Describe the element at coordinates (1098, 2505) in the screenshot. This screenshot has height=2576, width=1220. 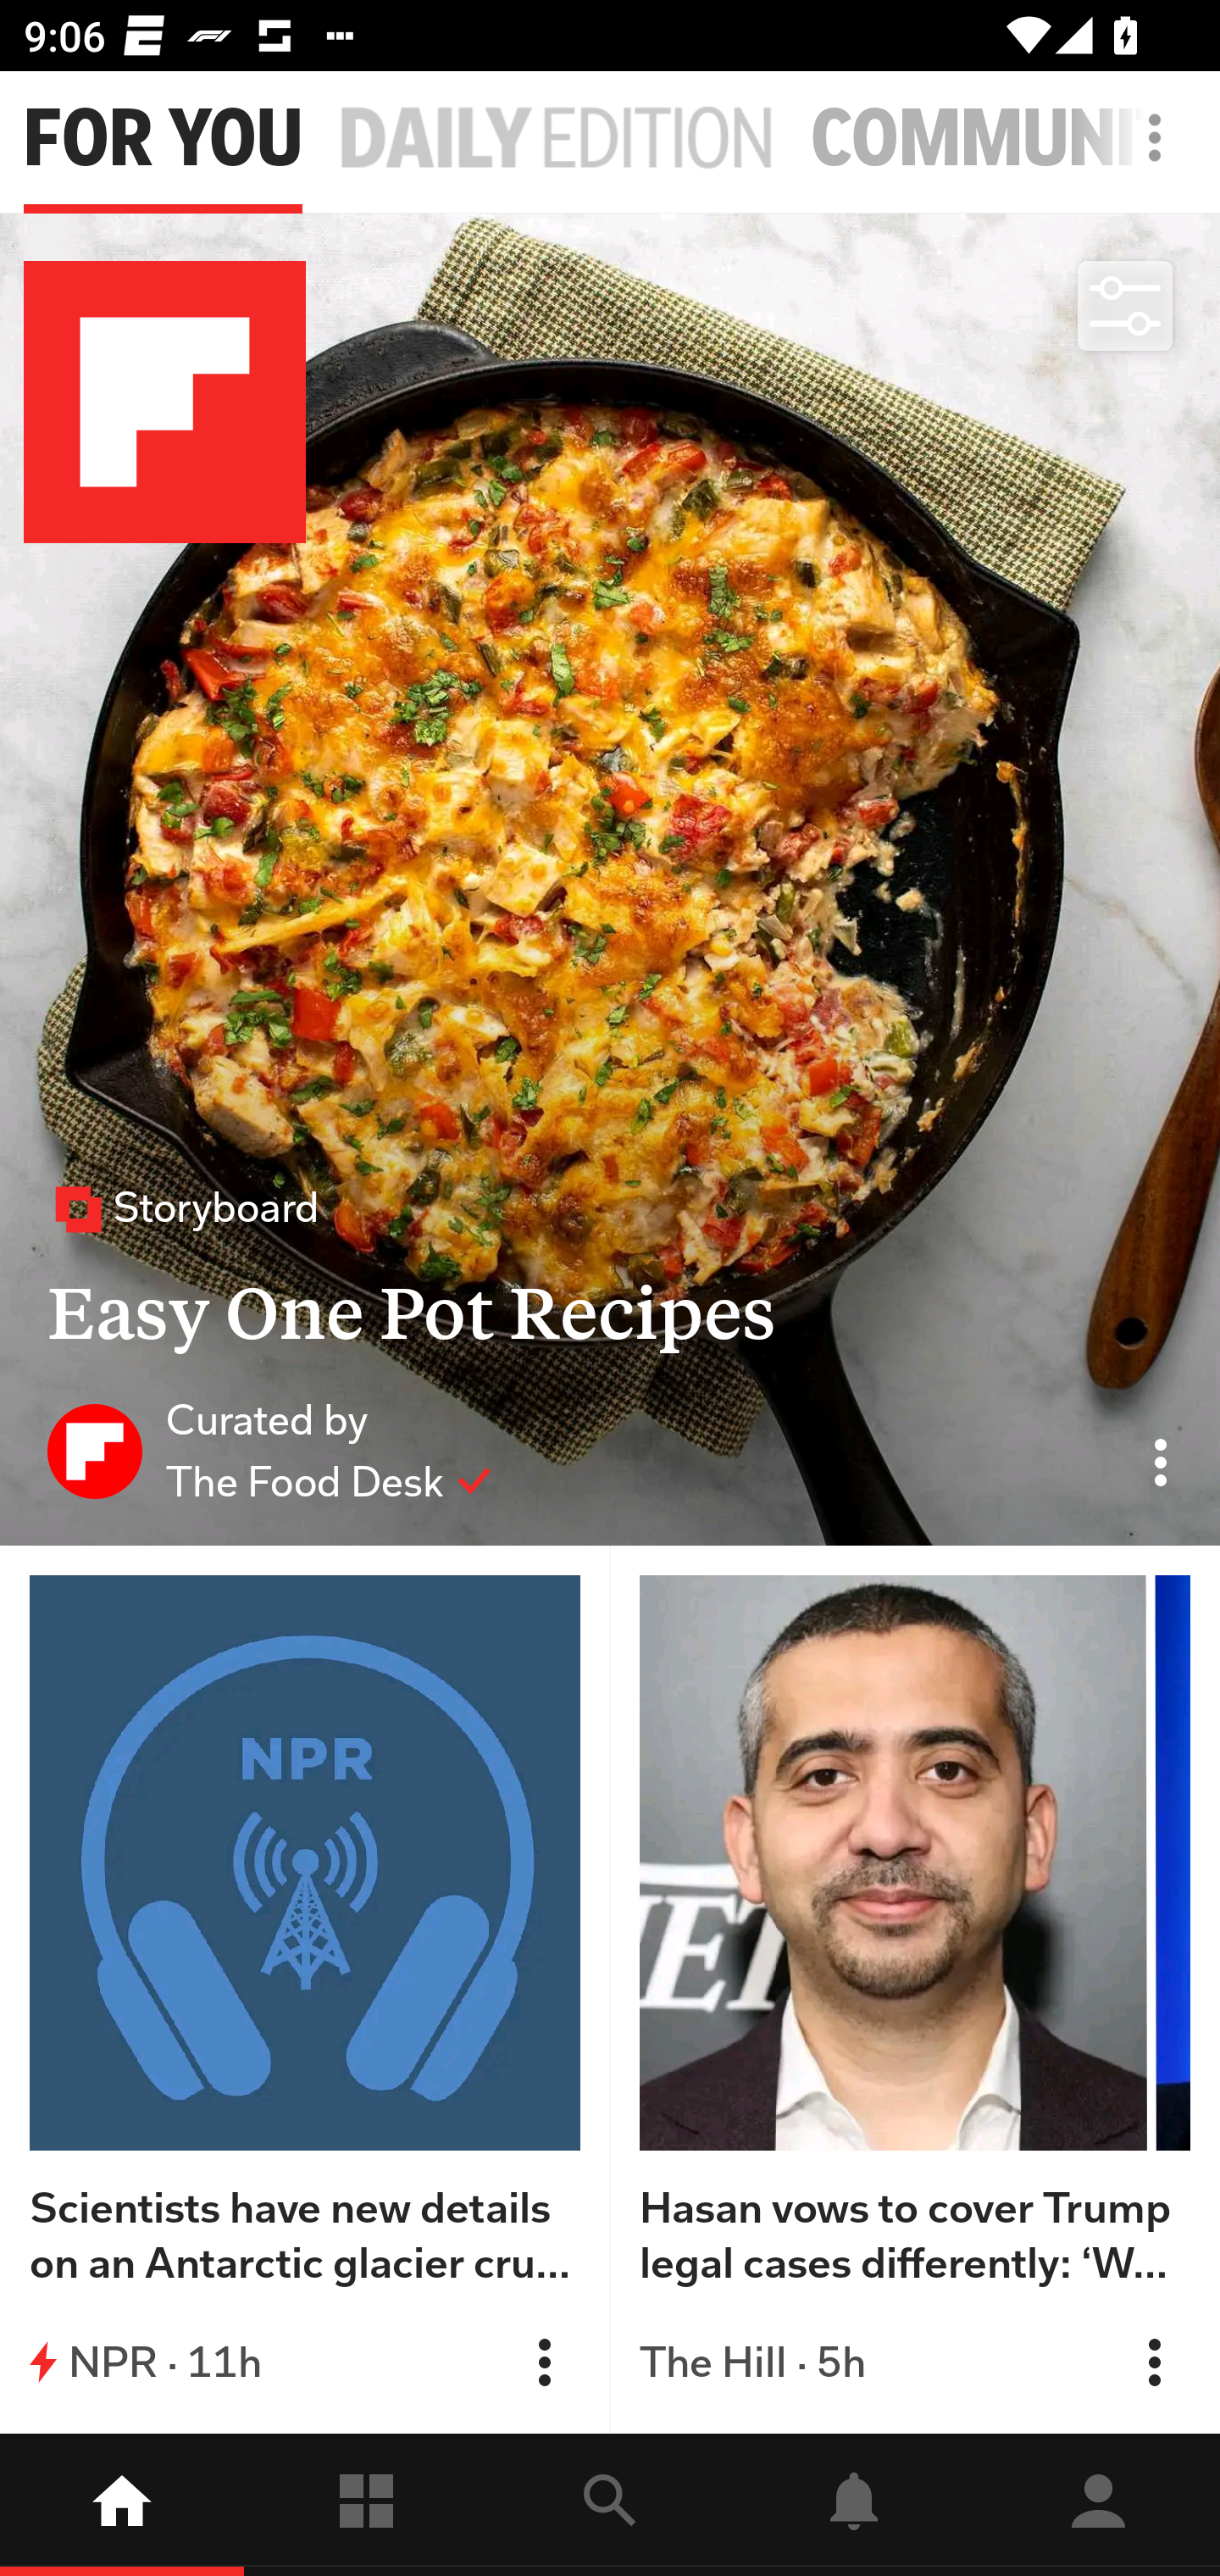
I see `Profile` at that location.